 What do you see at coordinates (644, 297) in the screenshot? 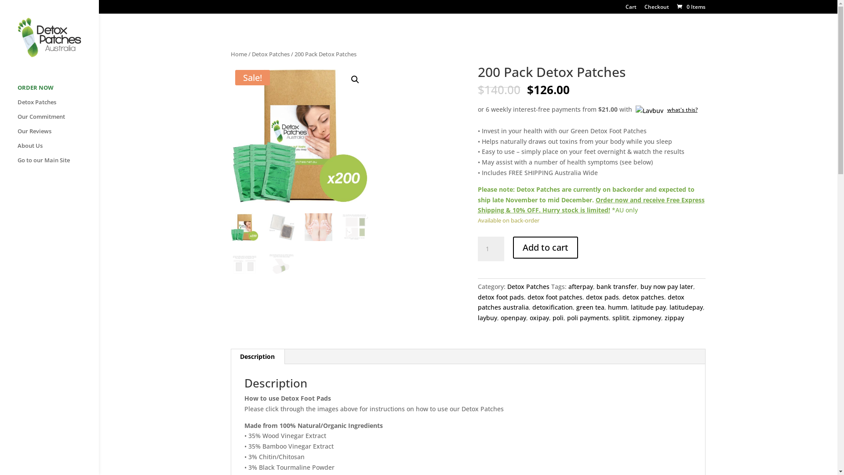
I see `detox patches` at bounding box center [644, 297].